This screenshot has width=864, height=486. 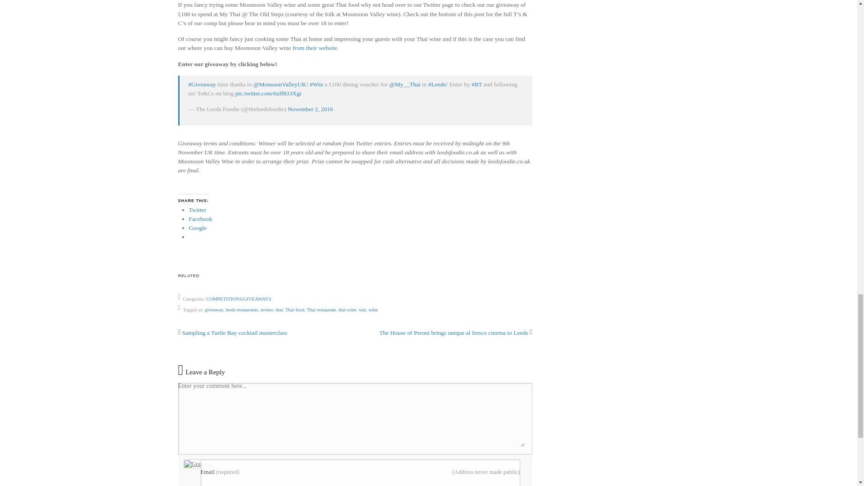 What do you see at coordinates (279, 310) in the screenshot?
I see `thai` at bounding box center [279, 310].